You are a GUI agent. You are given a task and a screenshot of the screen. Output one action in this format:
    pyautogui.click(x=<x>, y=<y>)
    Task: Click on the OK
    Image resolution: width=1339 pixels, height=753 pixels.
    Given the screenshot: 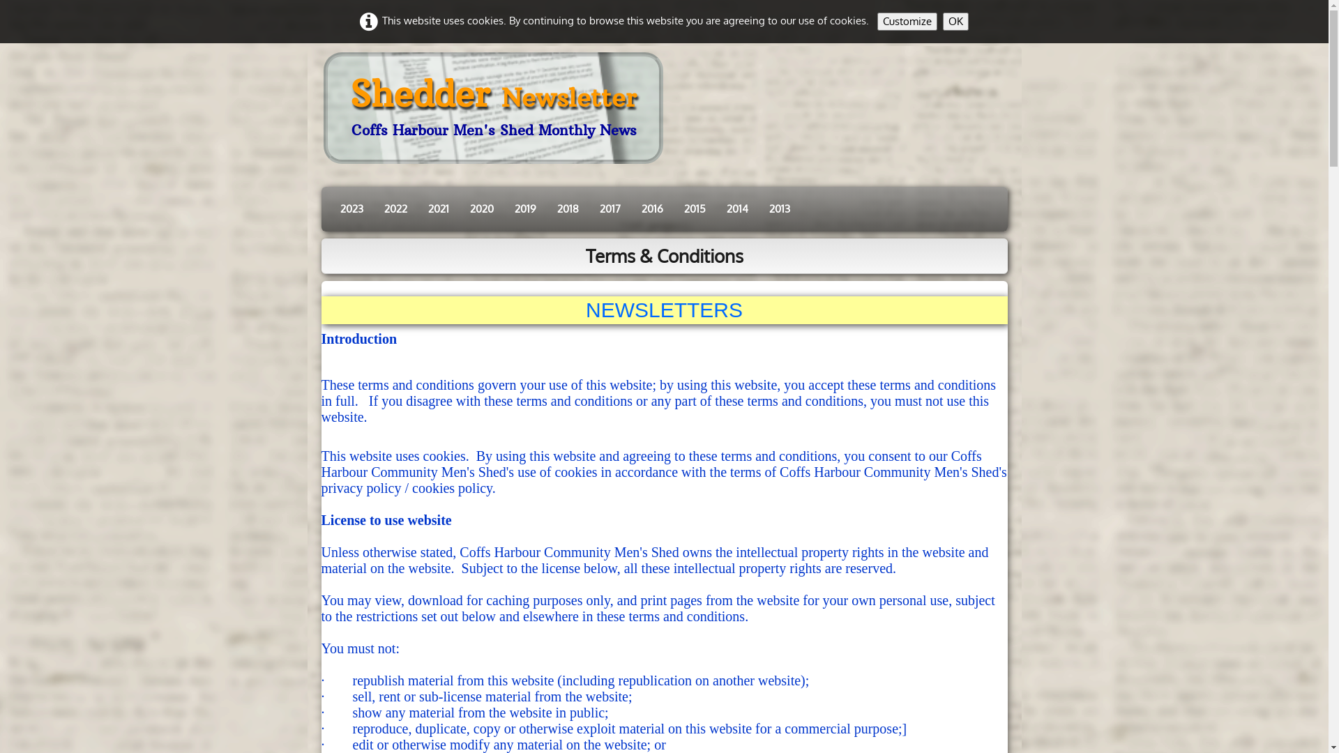 What is the action you would take?
    pyautogui.click(x=955, y=22)
    